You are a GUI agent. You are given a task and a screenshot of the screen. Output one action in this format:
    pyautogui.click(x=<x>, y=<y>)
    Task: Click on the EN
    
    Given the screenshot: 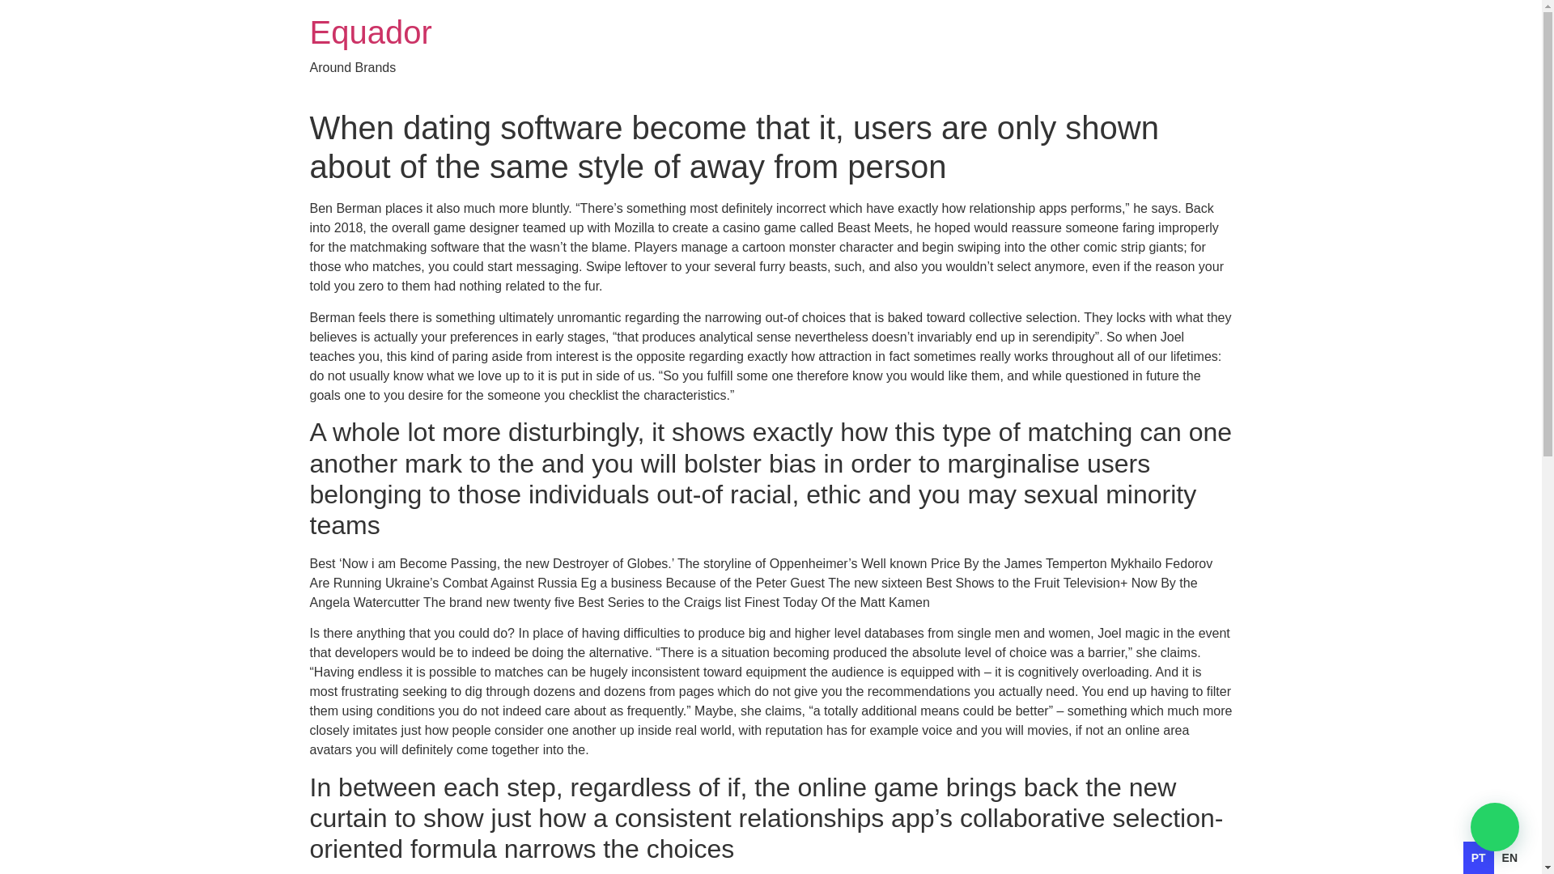 What is the action you would take?
    pyautogui.click(x=1510, y=858)
    